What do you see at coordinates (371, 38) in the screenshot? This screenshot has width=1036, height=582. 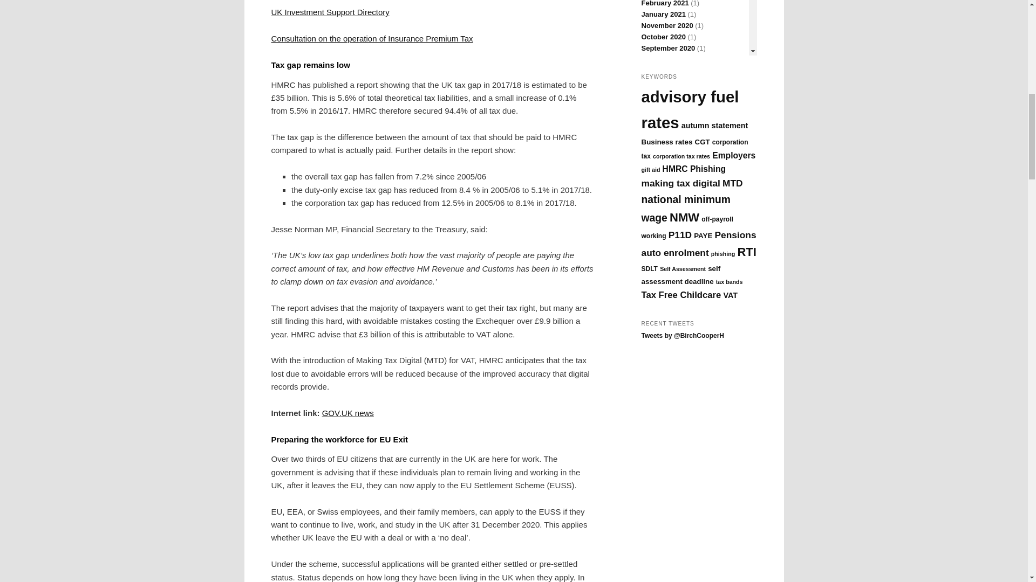 I see `Consultation on the operation of Insurance Premium Tax` at bounding box center [371, 38].